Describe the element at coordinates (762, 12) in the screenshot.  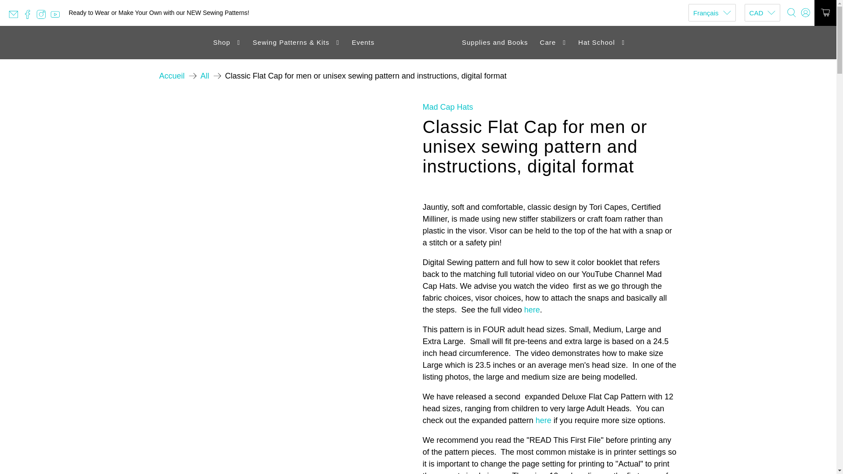
I see `CAD` at that location.